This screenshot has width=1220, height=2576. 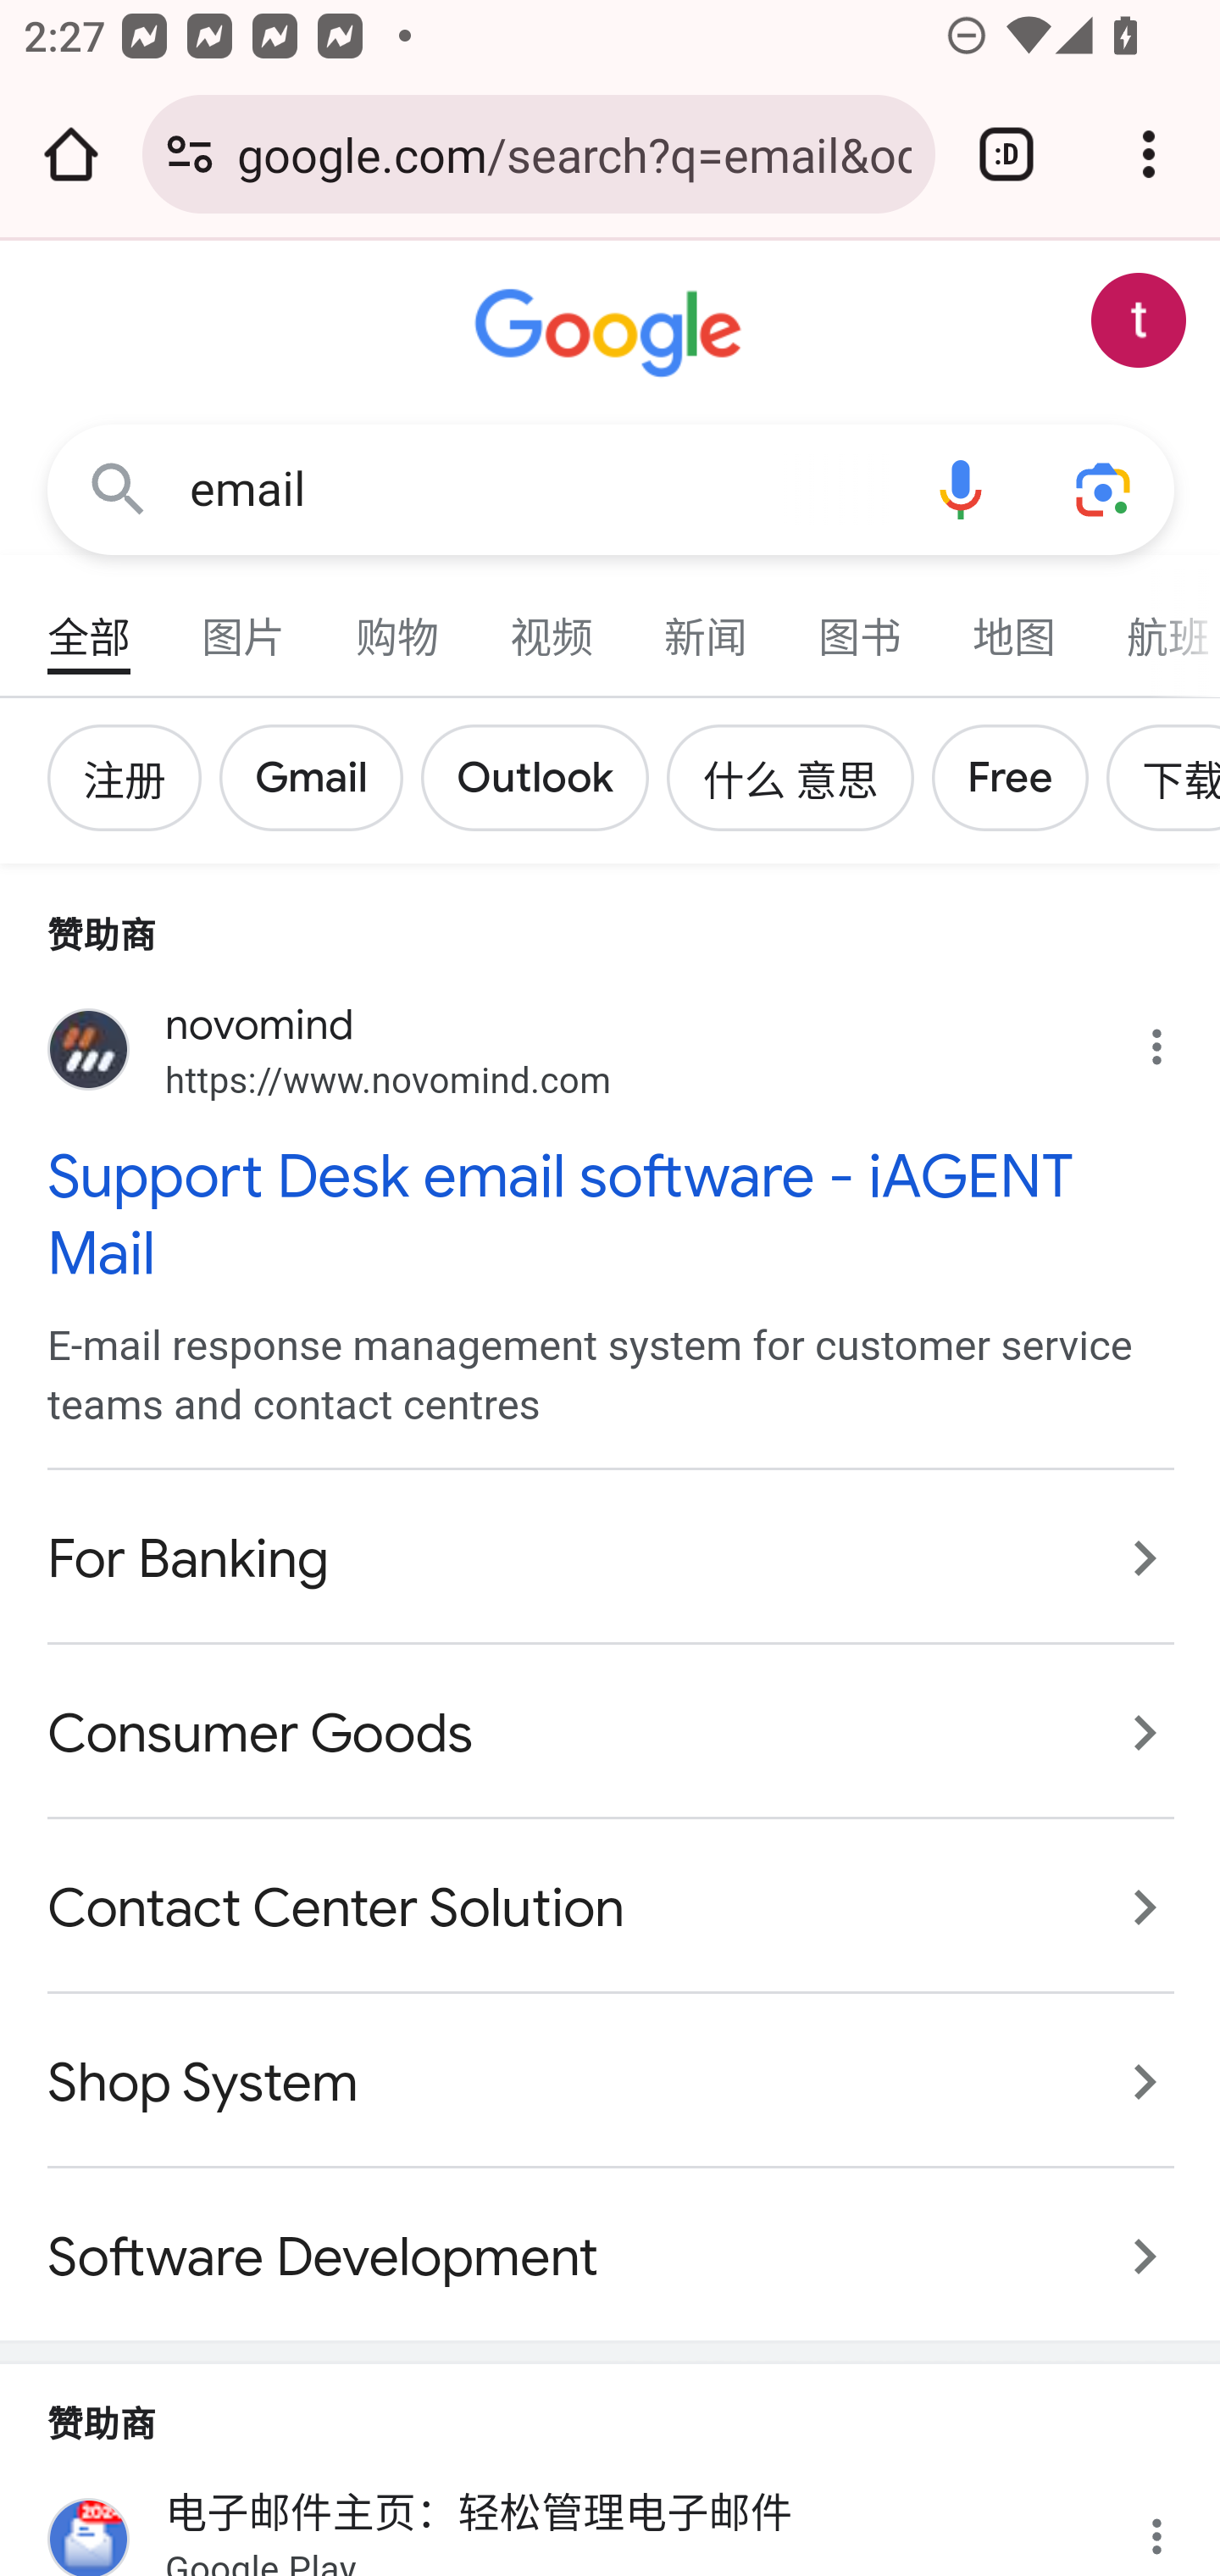 I want to click on Google 账号： test appium (testappium002@gmail.com), so click(x=1140, y=320).